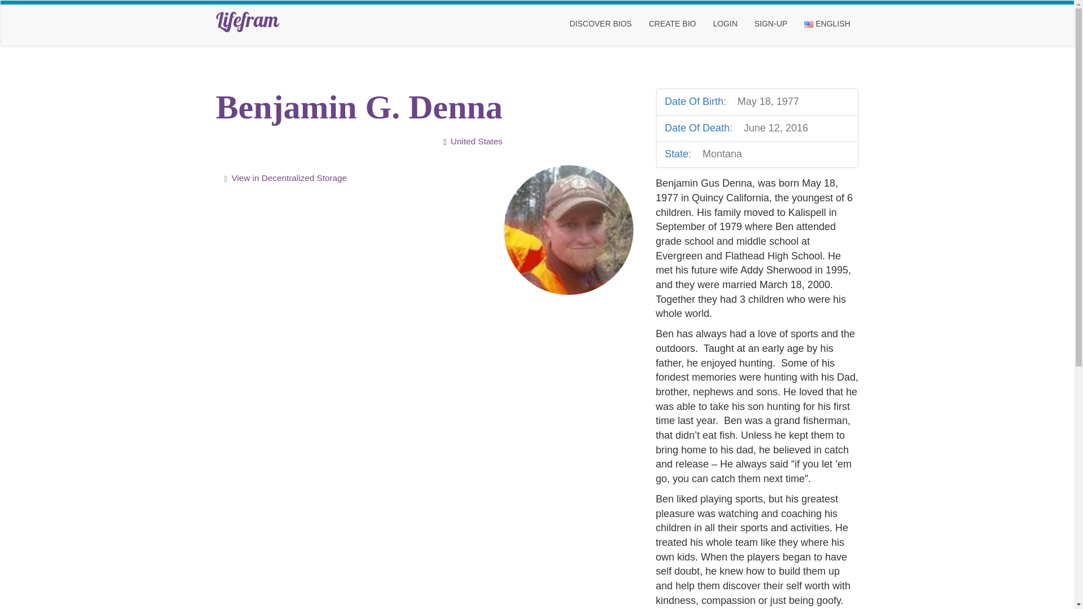 This screenshot has height=609, width=1083. What do you see at coordinates (672, 24) in the screenshot?
I see `CREATE BIO` at bounding box center [672, 24].